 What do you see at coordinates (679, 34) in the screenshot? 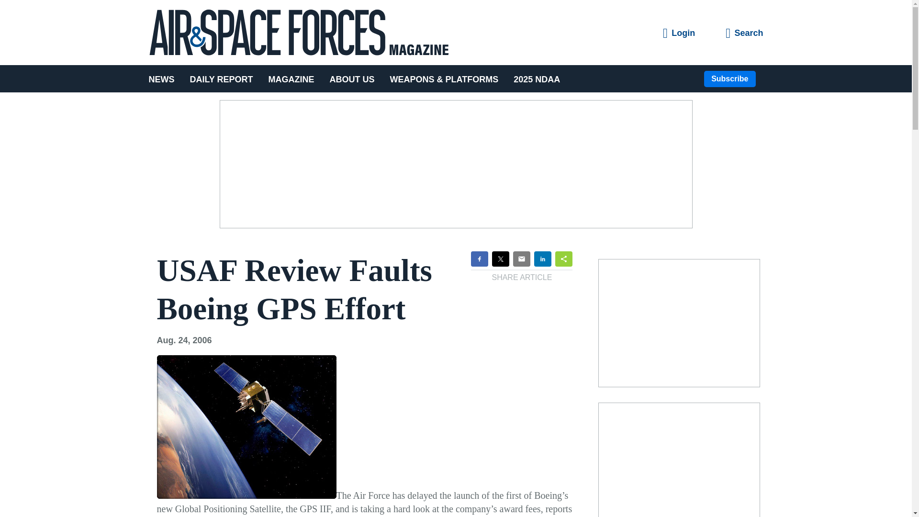
I see `Login` at bounding box center [679, 34].